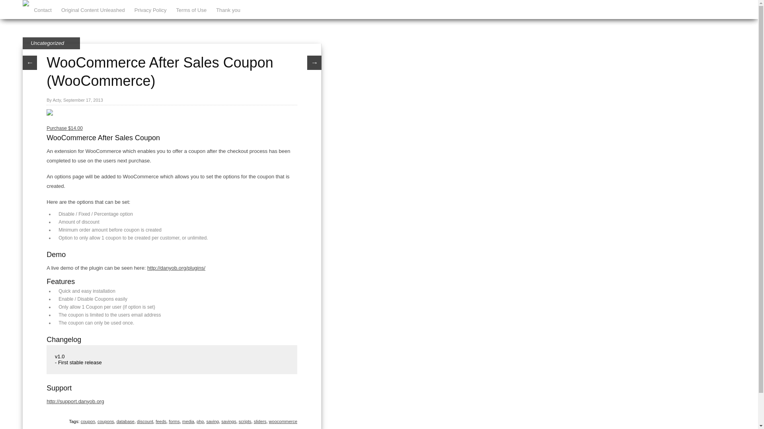 The image size is (764, 429). I want to click on forms, so click(174, 421).